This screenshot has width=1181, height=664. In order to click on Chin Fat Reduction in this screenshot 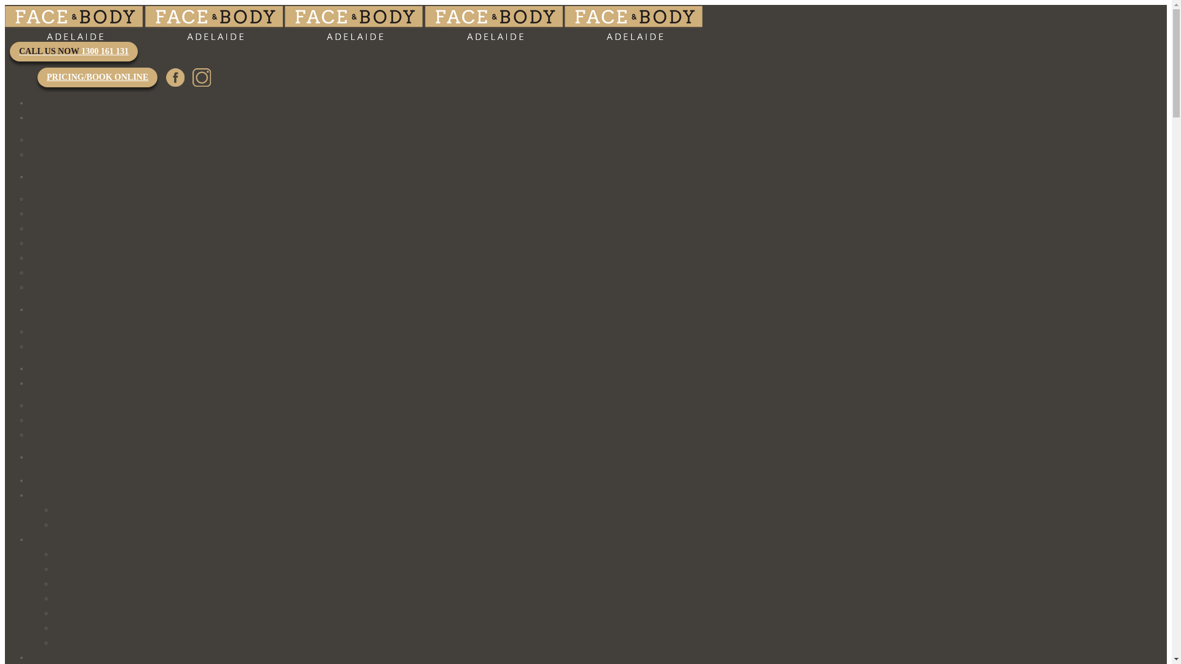, I will do `click(63, 214)`.